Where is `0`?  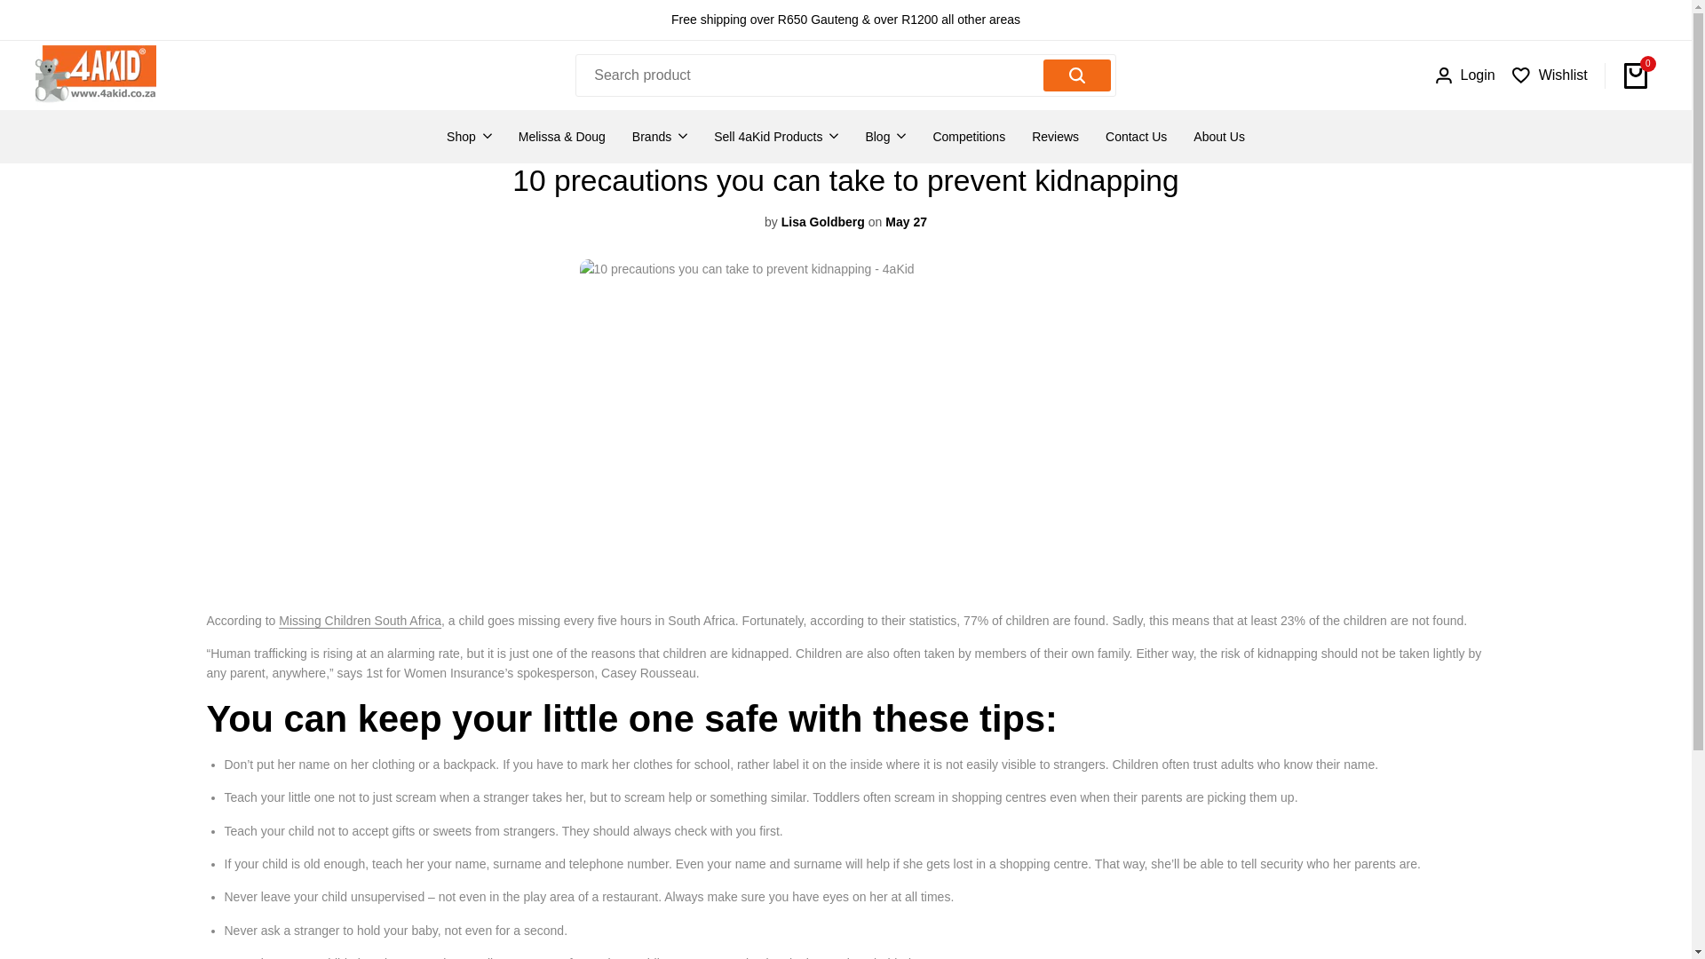
0 is located at coordinates (1636, 75).